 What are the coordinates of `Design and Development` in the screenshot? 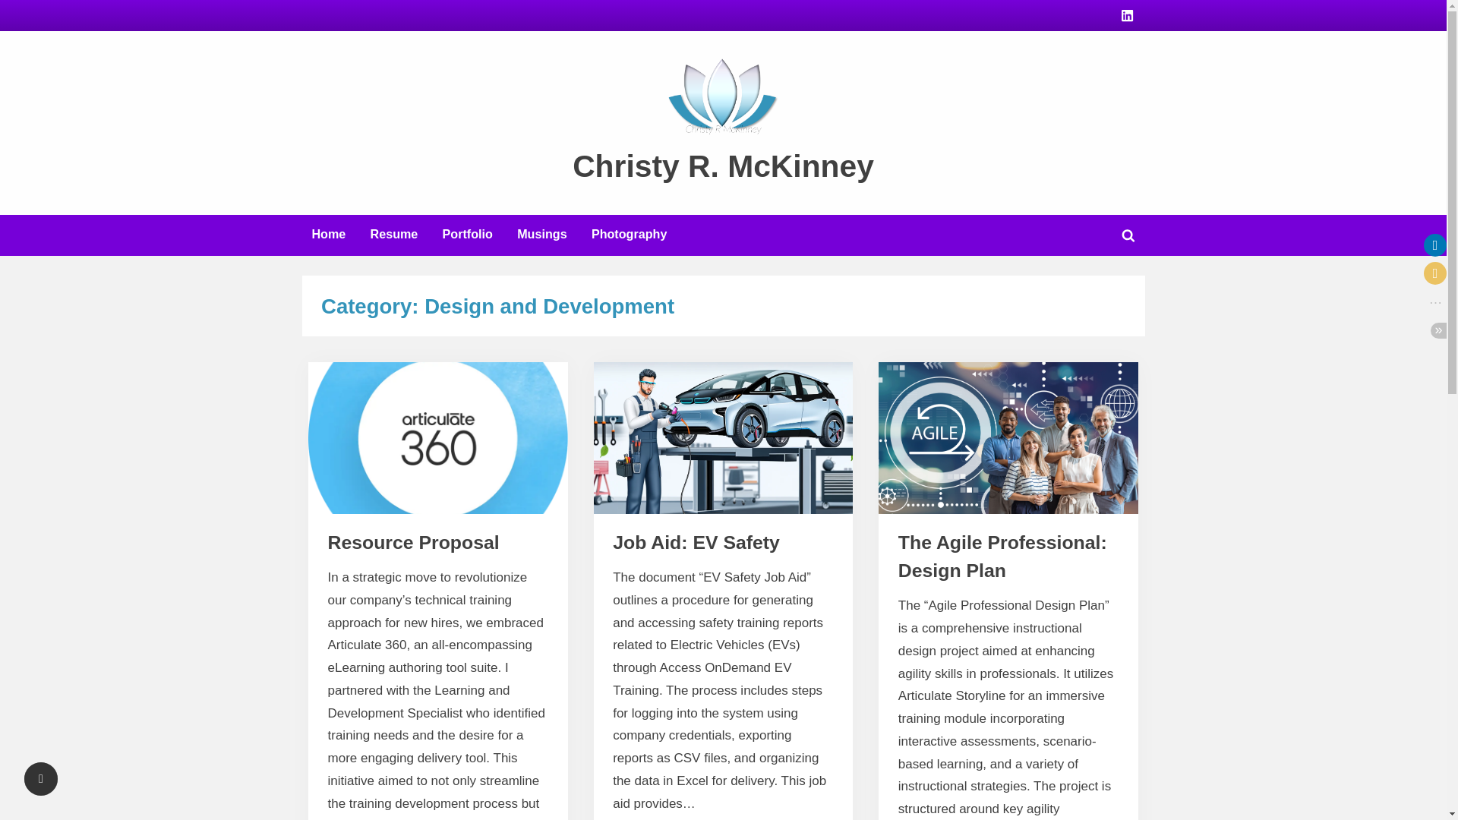 It's located at (409, 554).